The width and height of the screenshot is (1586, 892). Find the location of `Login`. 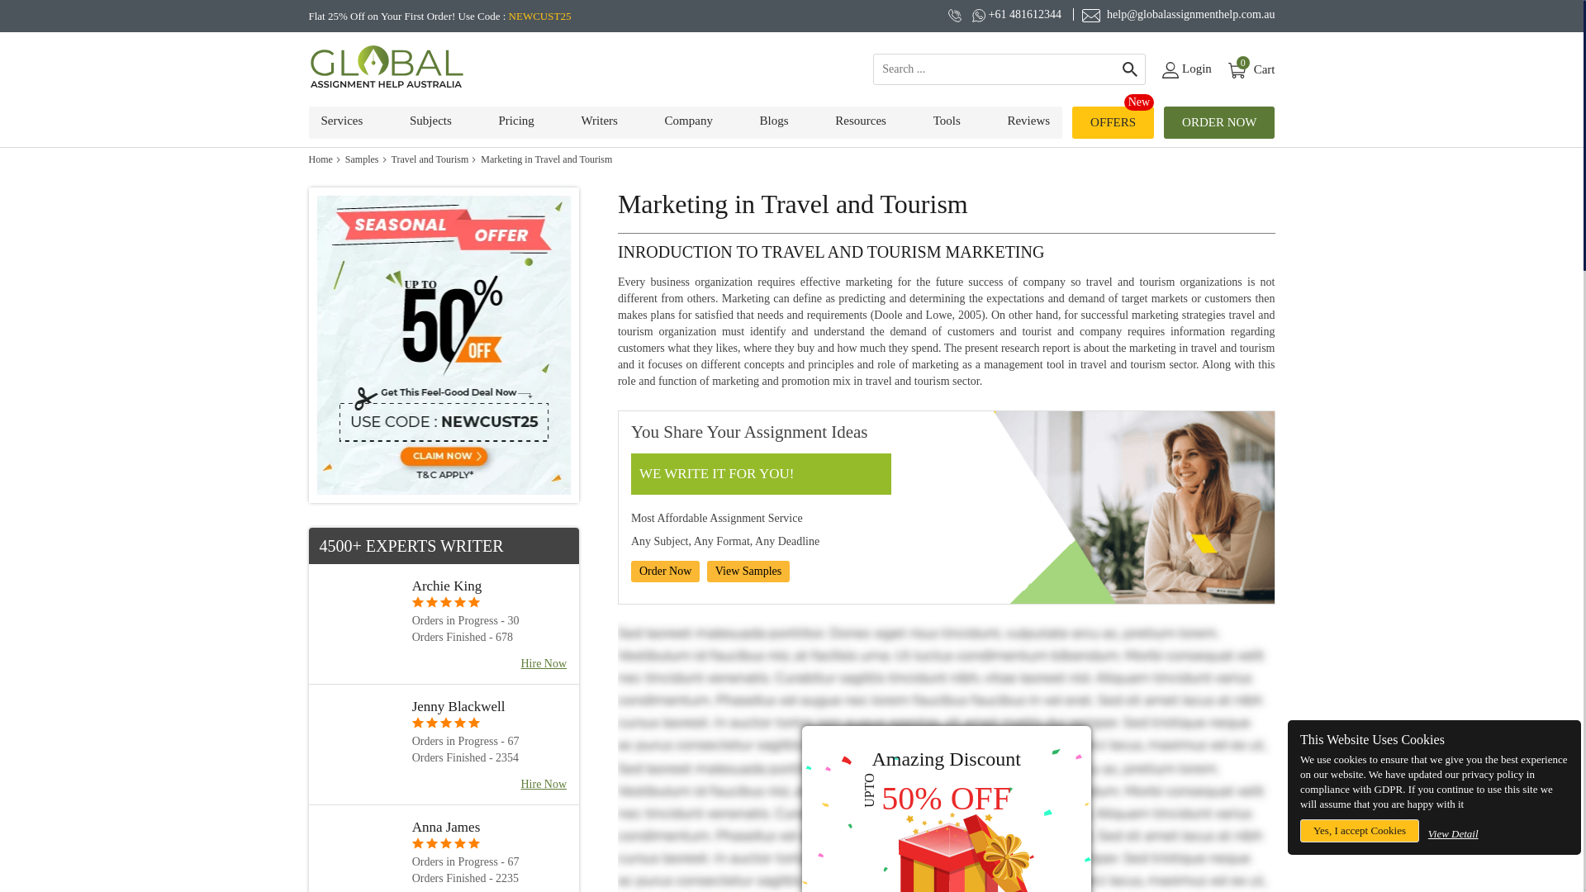

Login is located at coordinates (1360, 831).